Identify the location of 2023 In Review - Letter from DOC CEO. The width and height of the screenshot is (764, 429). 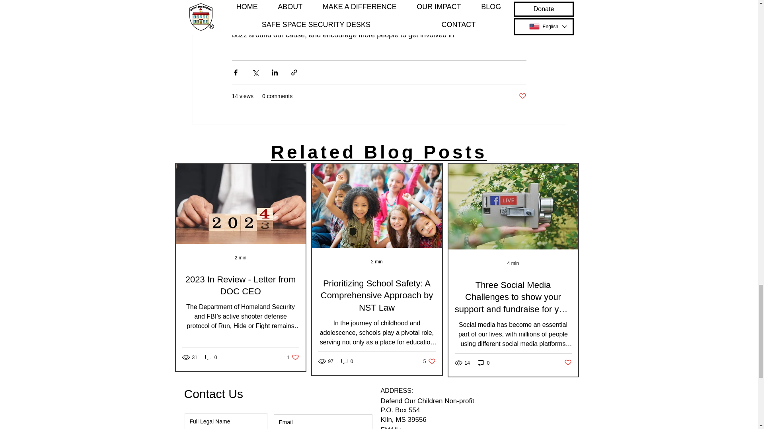
(293, 357).